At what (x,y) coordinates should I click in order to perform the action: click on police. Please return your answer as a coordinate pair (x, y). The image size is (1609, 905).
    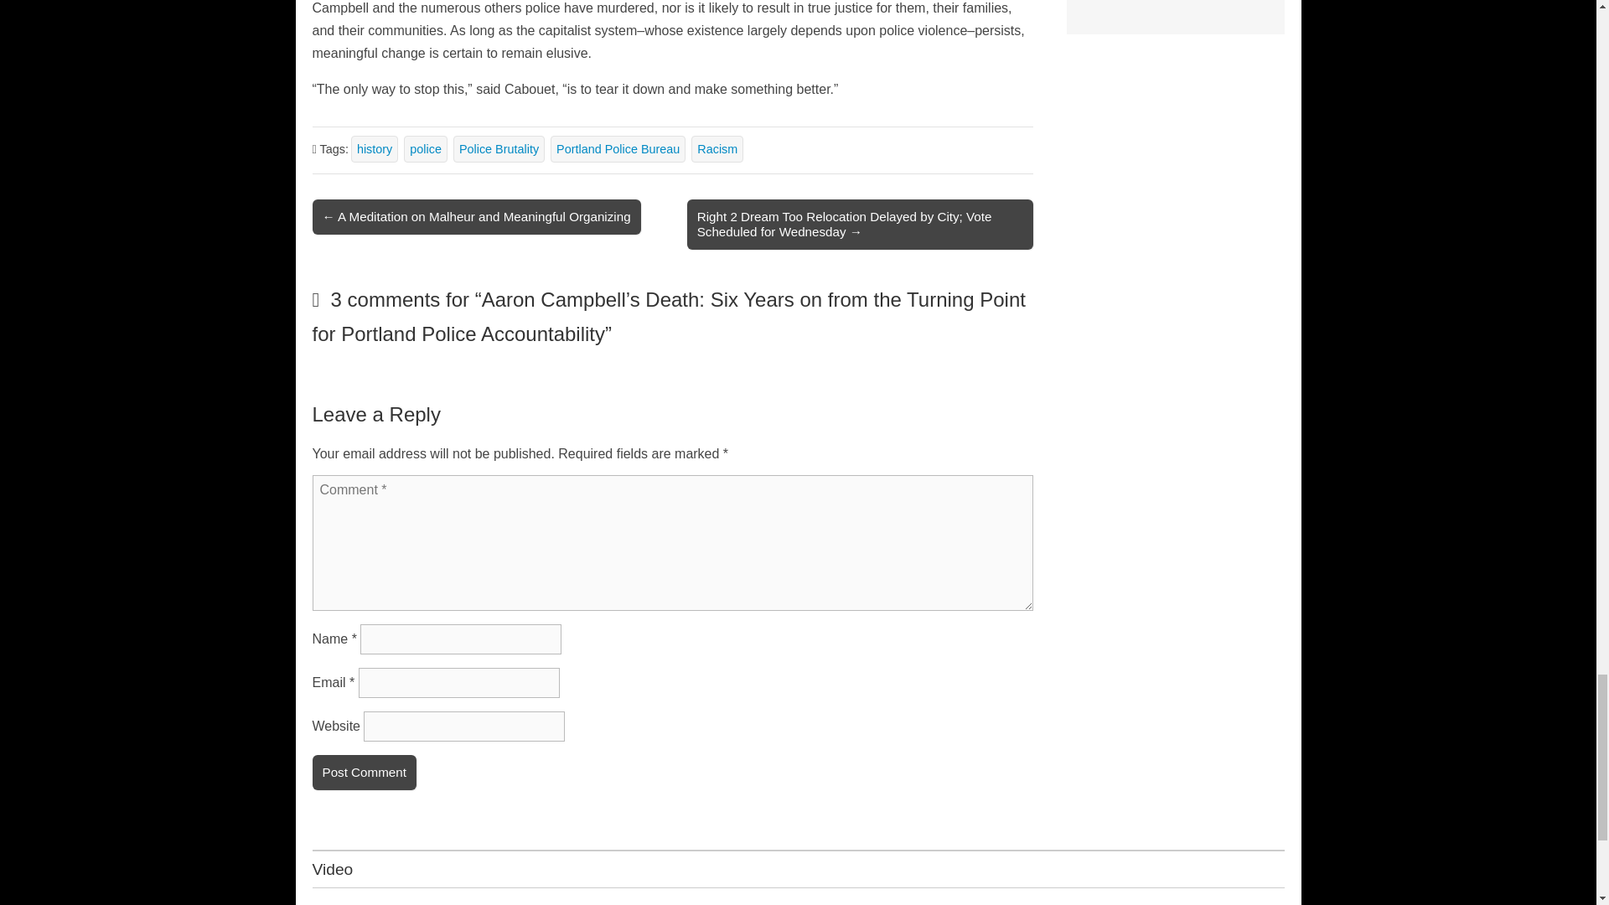
    Looking at the image, I should click on (425, 149).